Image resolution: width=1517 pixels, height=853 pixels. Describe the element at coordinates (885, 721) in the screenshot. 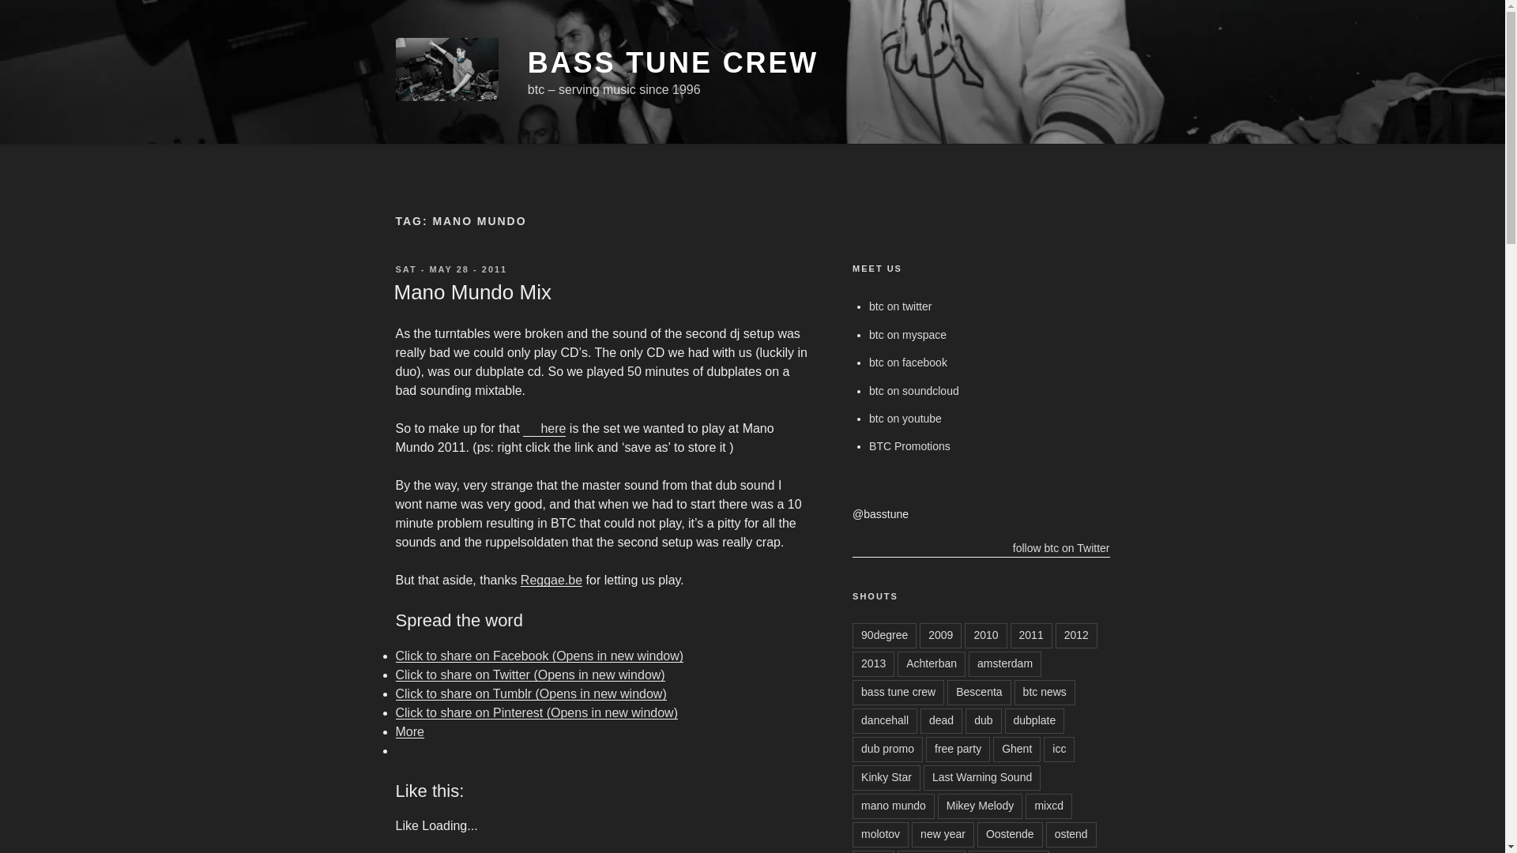

I see `dancehall` at that location.